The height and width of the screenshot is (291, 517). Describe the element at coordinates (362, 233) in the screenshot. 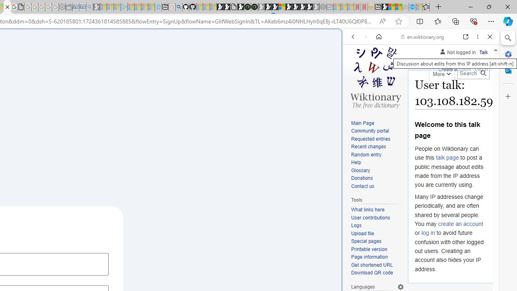

I see `Upload file` at that location.